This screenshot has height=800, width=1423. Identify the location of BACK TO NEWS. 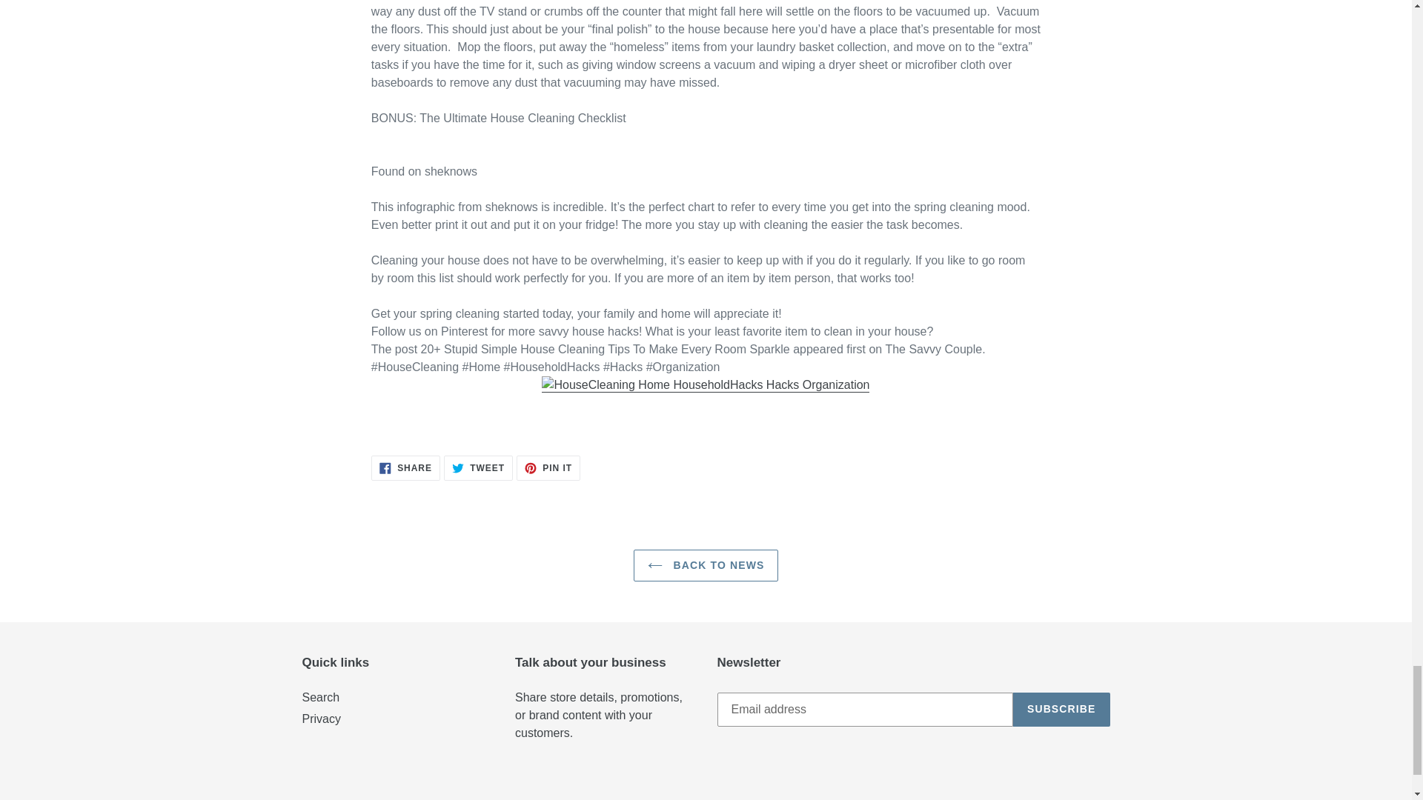
(706, 565).